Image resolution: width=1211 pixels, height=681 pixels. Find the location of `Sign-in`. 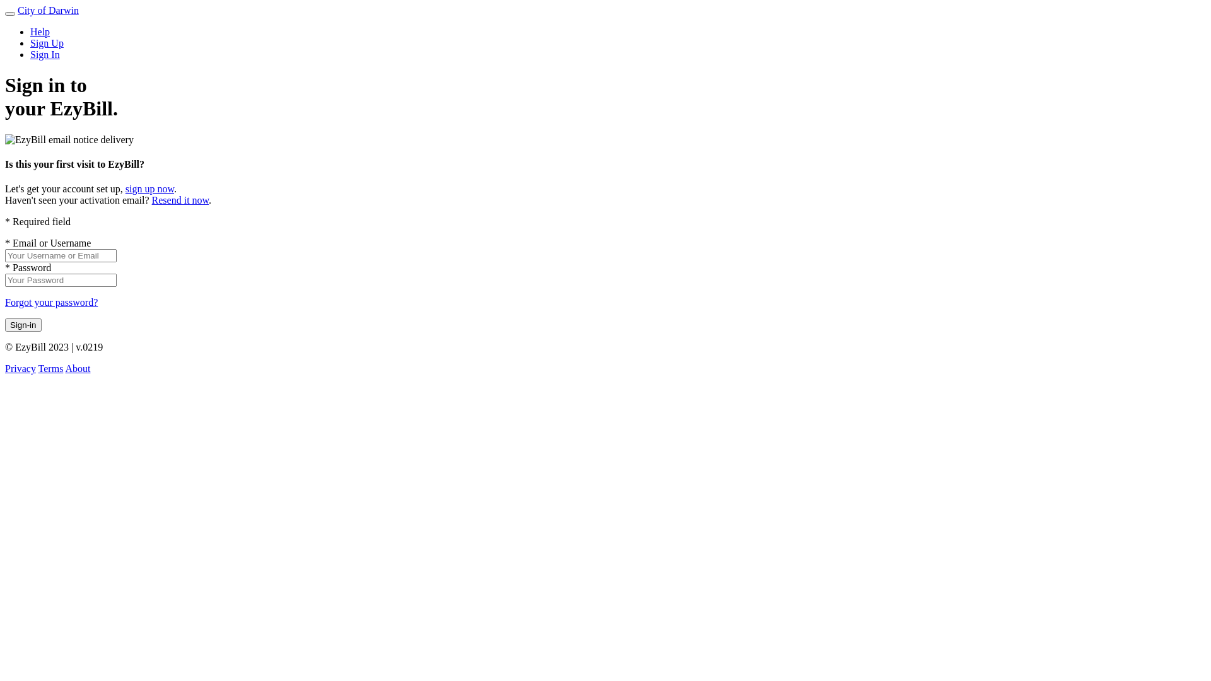

Sign-in is located at coordinates (23, 325).